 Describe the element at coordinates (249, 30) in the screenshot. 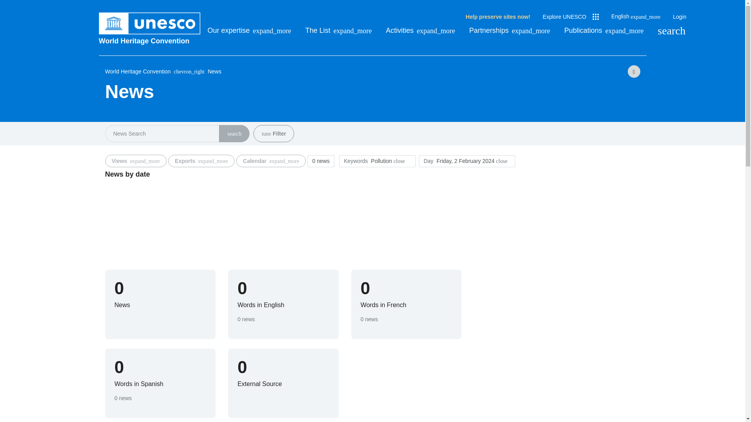

I see `Our expertise` at that location.